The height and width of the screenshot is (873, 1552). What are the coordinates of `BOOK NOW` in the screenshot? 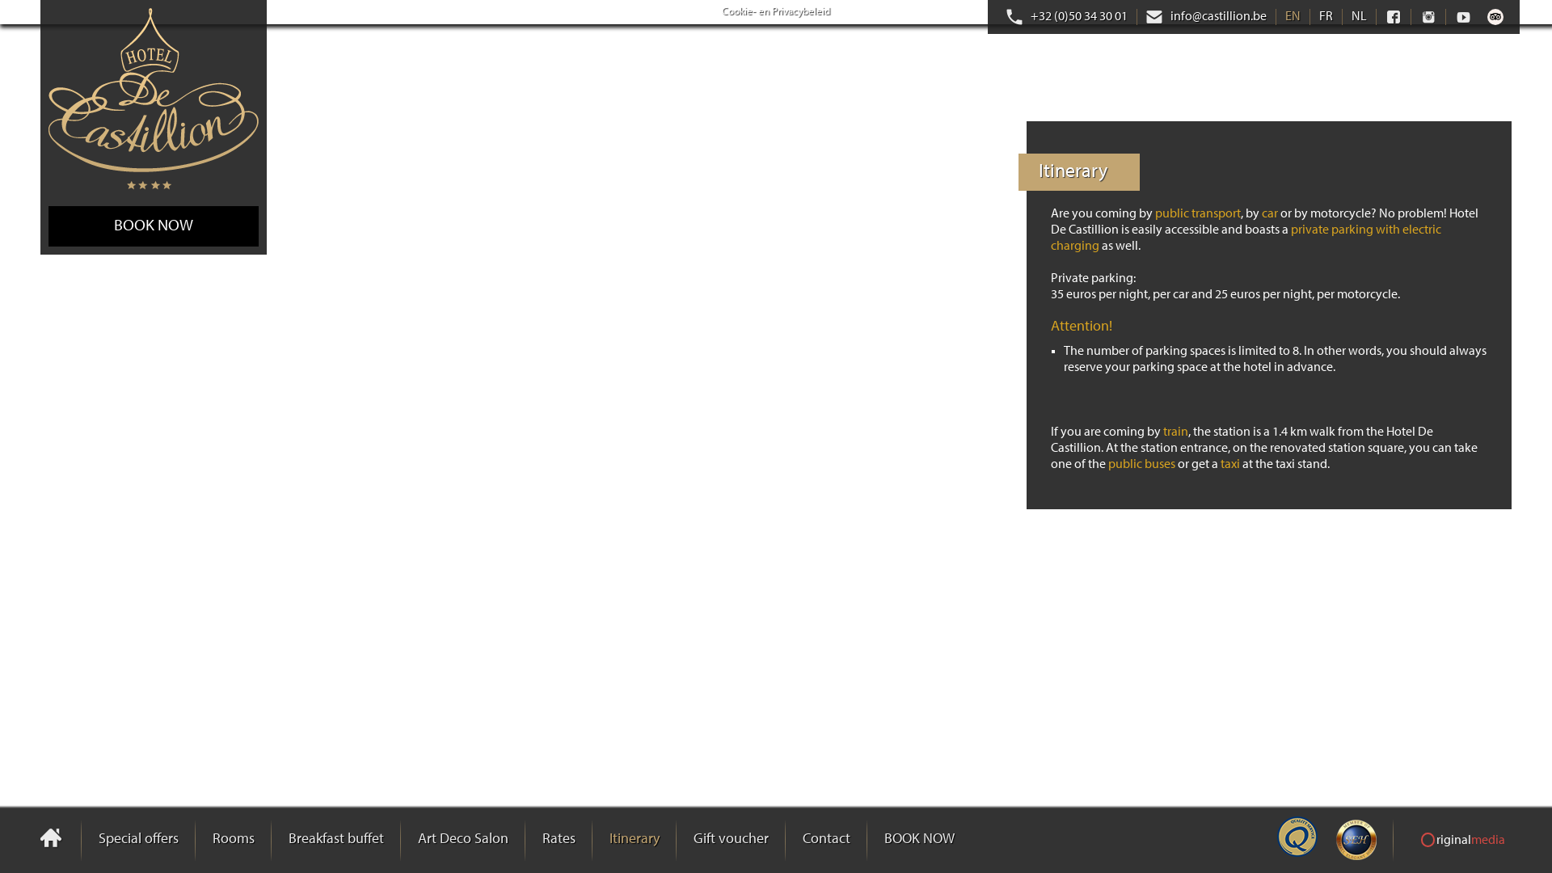 It's located at (918, 841).